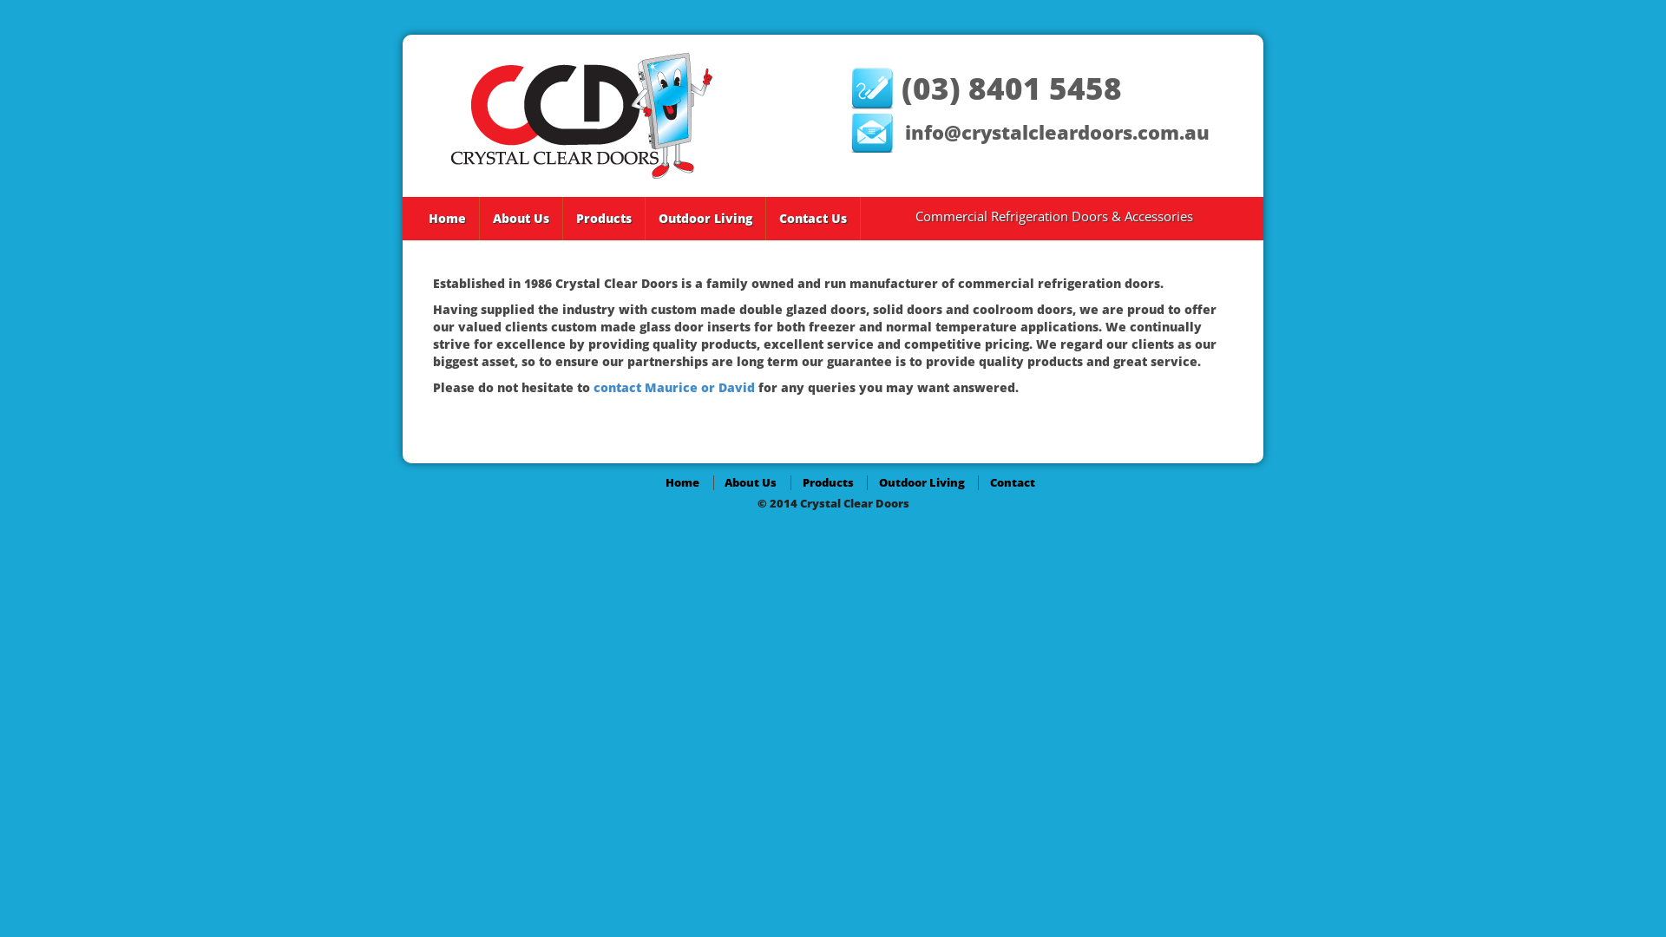 The image size is (1666, 937). What do you see at coordinates (751, 482) in the screenshot?
I see `About Us` at bounding box center [751, 482].